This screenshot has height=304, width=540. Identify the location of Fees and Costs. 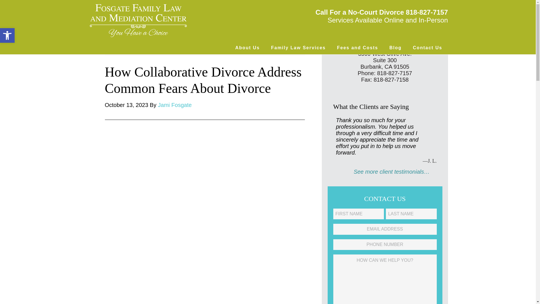
(357, 48).